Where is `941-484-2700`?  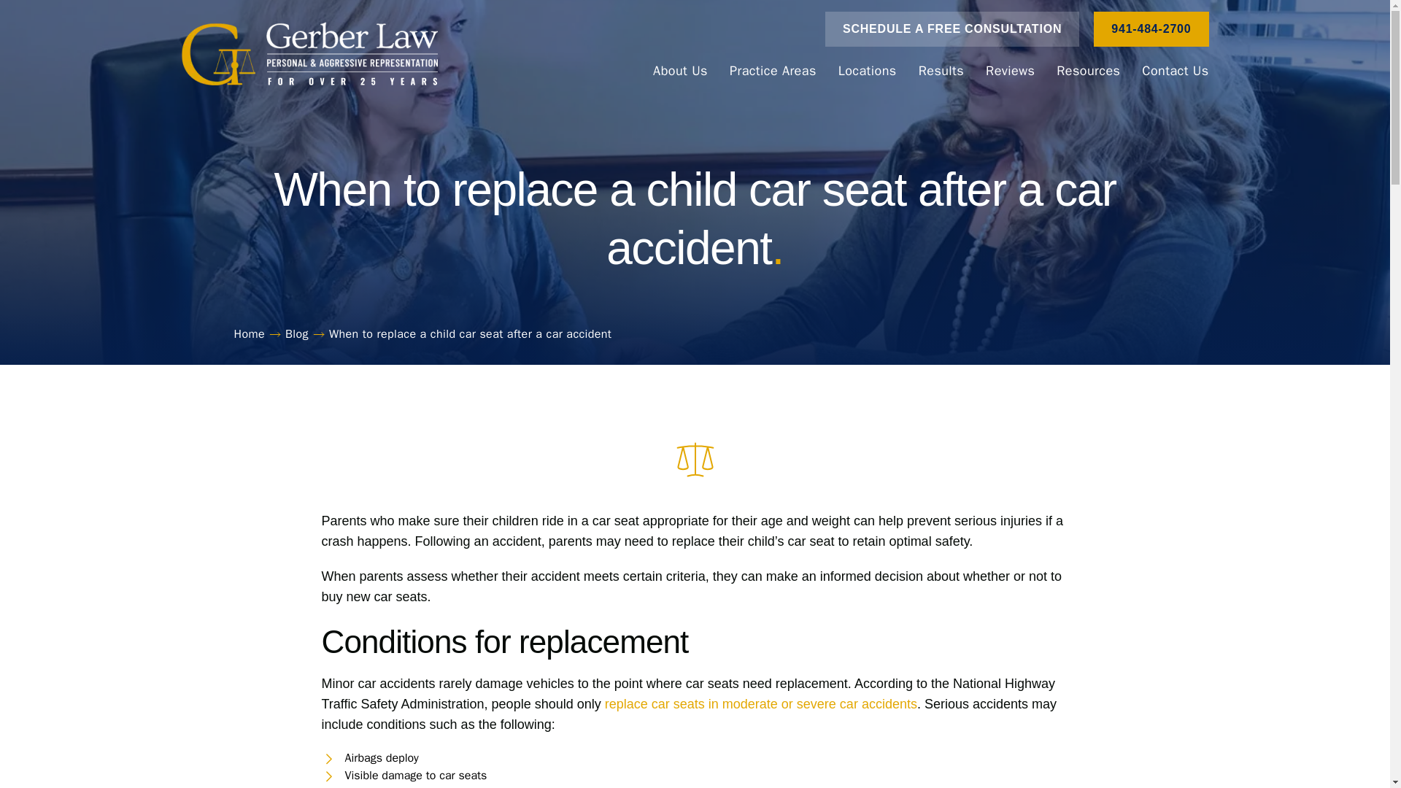 941-484-2700 is located at coordinates (1151, 29).